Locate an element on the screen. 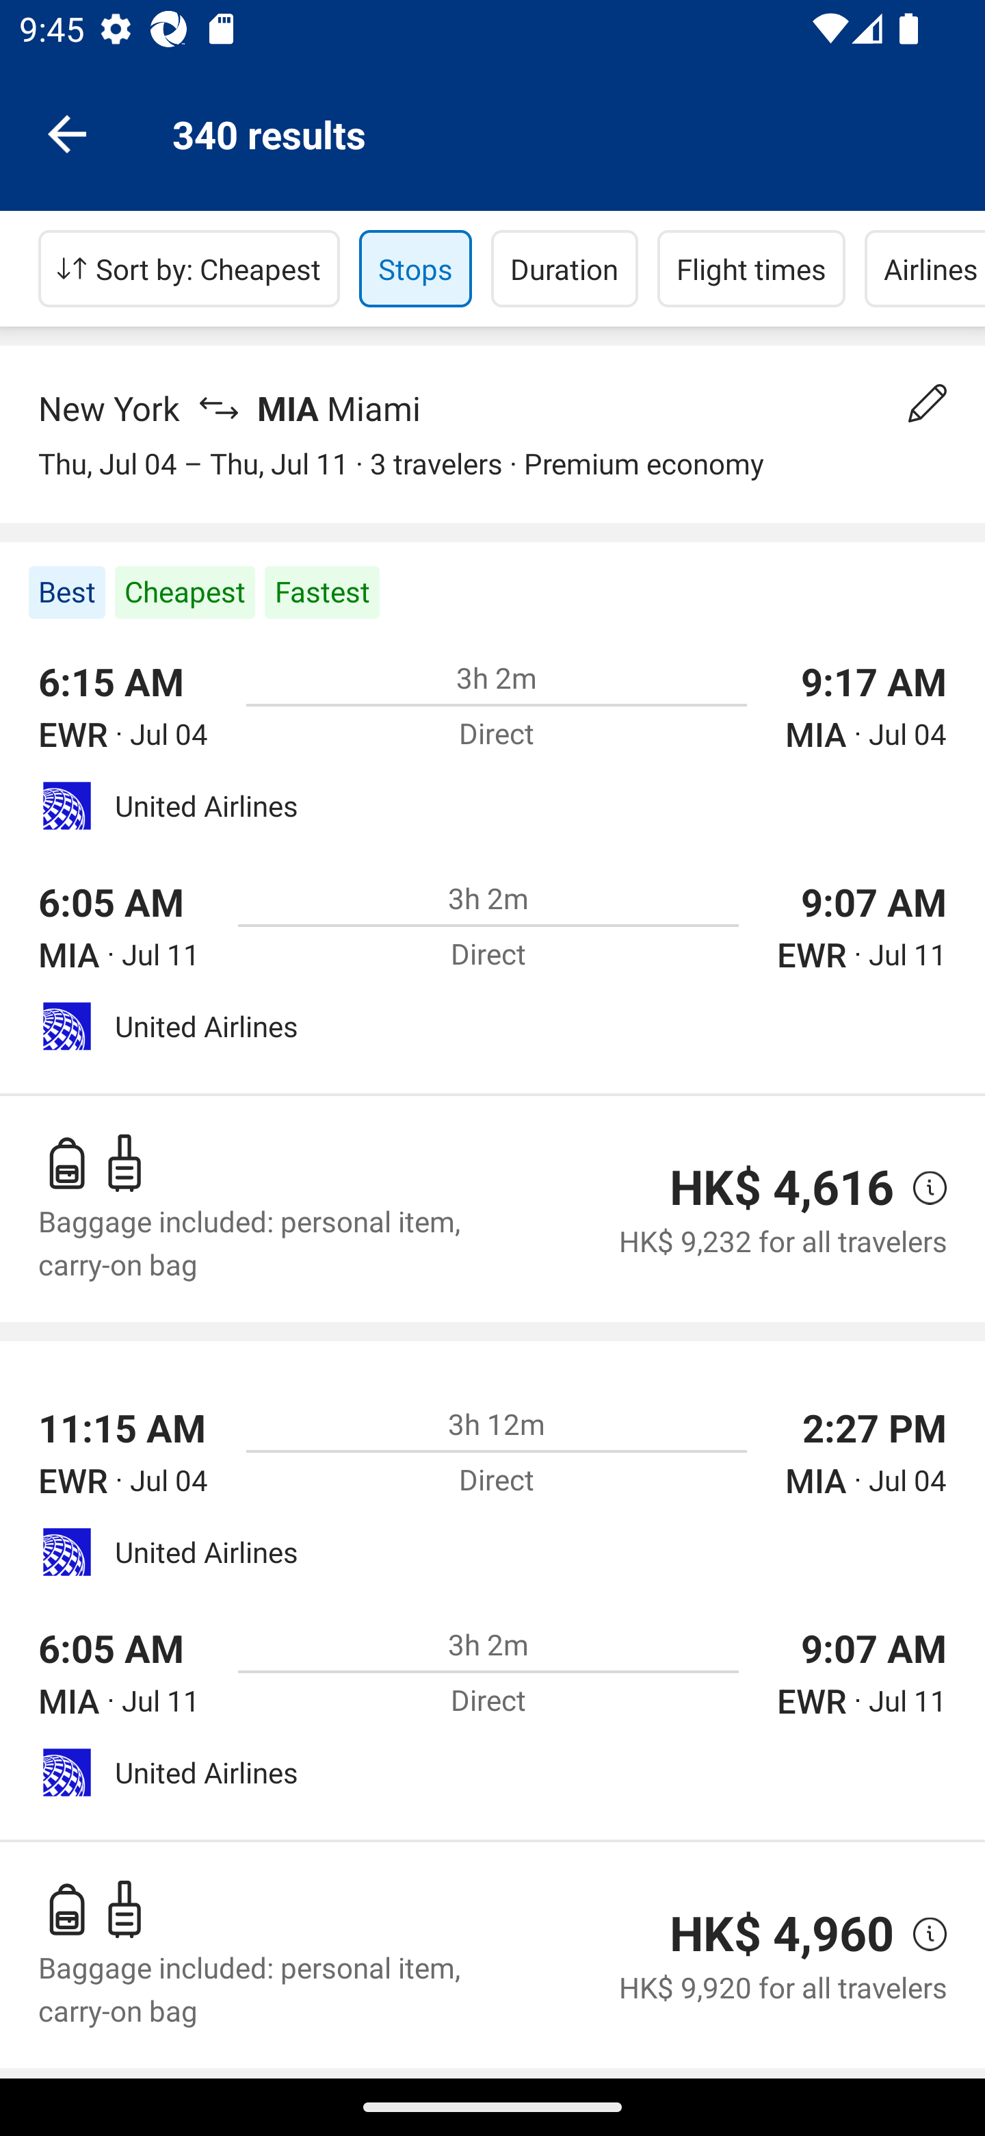  Stops is located at coordinates (415, 268).